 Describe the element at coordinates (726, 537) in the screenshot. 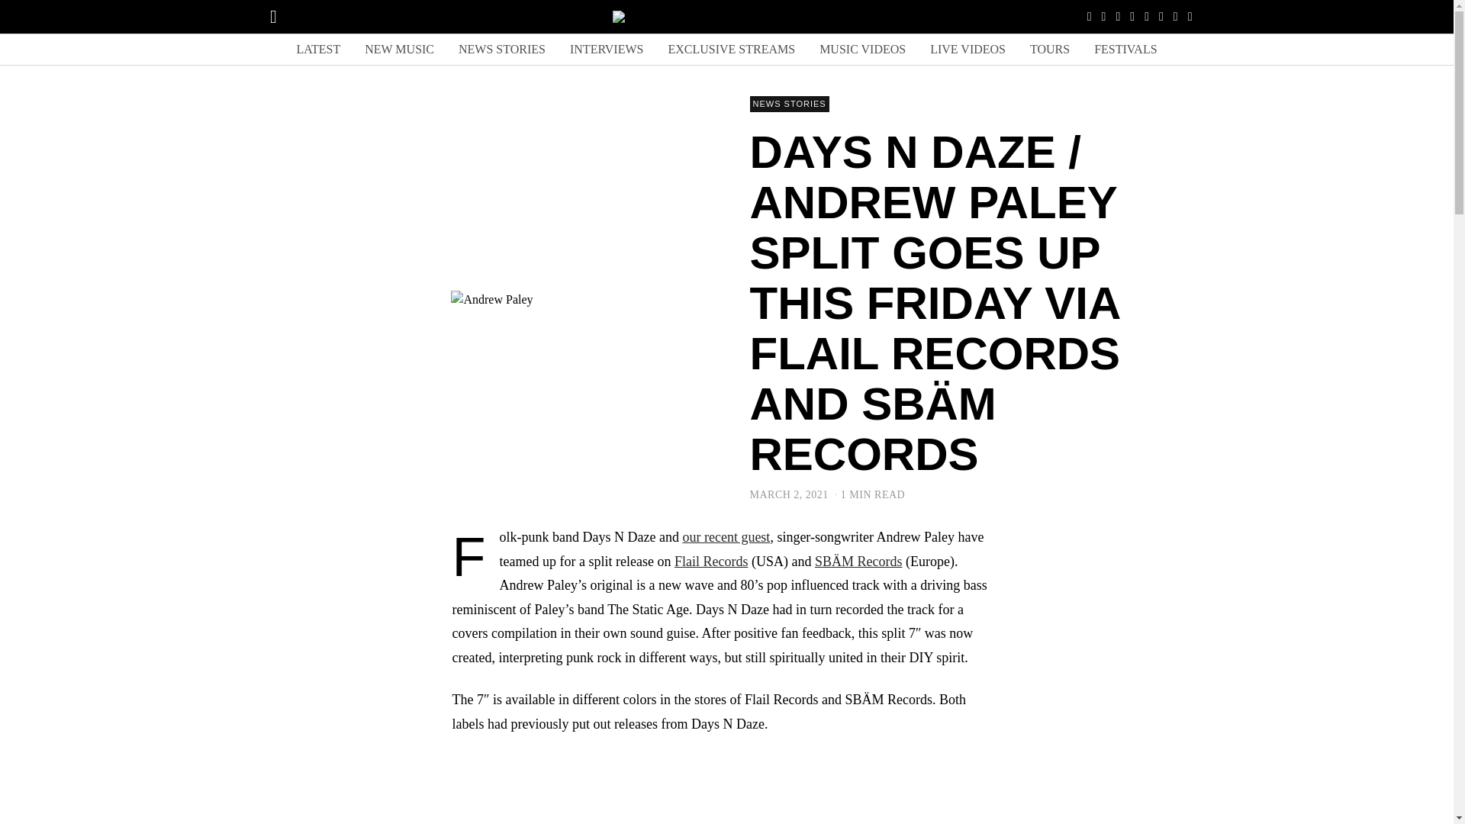

I see `our recent guest` at that location.